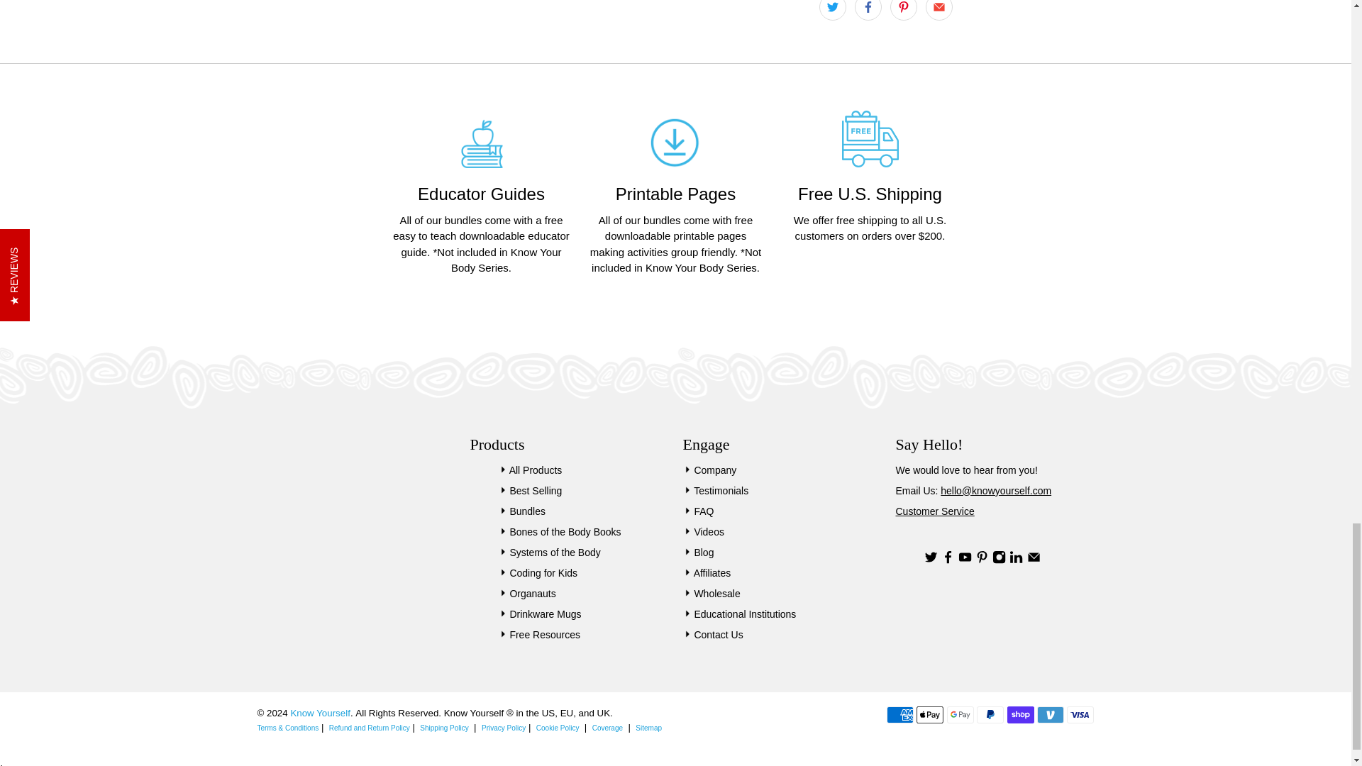 Image resolution: width=1362 pixels, height=766 pixels. I want to click on Know Yourself, so click(316, 487).